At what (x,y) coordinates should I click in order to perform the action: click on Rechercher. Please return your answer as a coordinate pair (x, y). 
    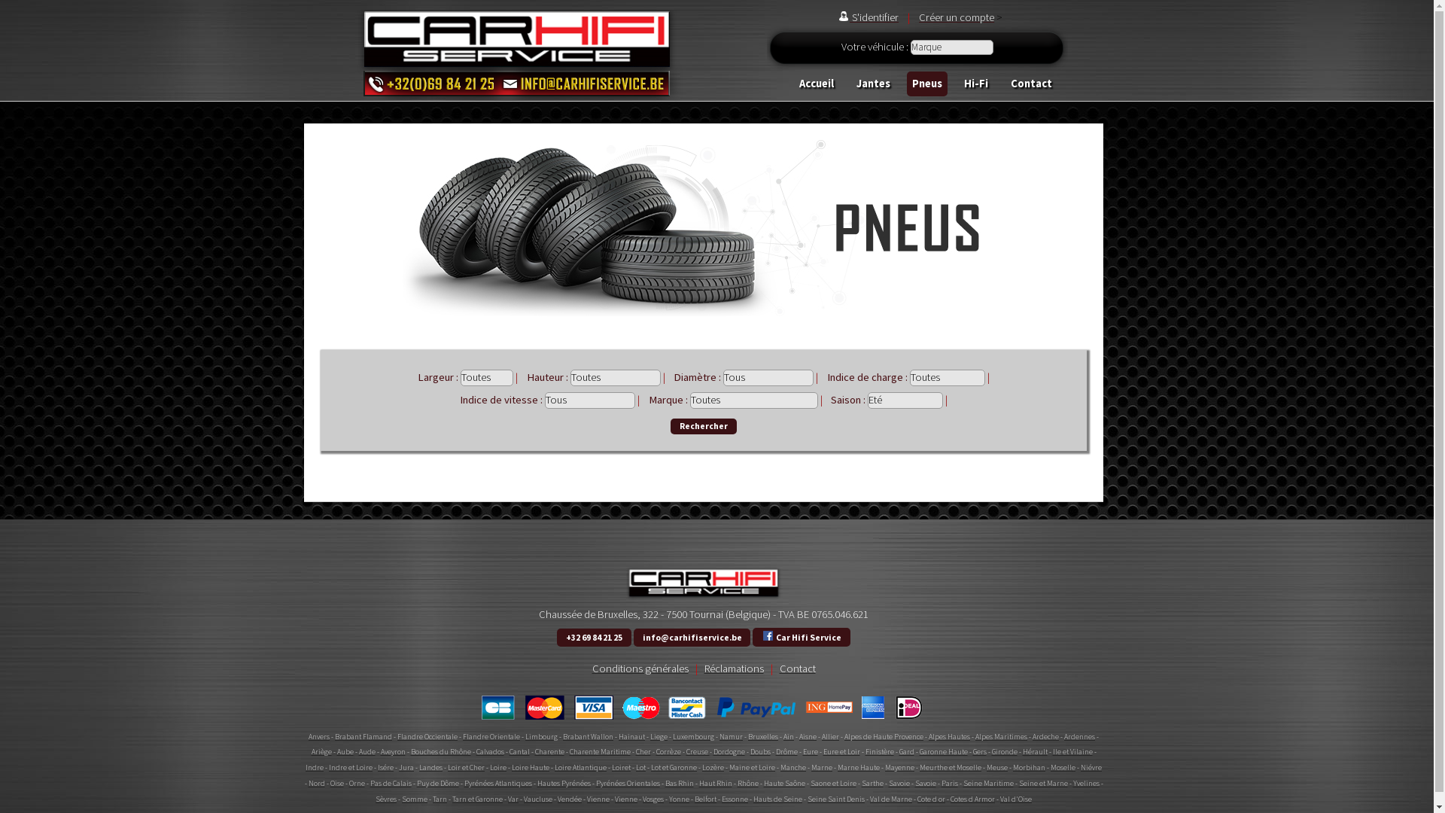
    Looking at the image, I should click on (703, 426).